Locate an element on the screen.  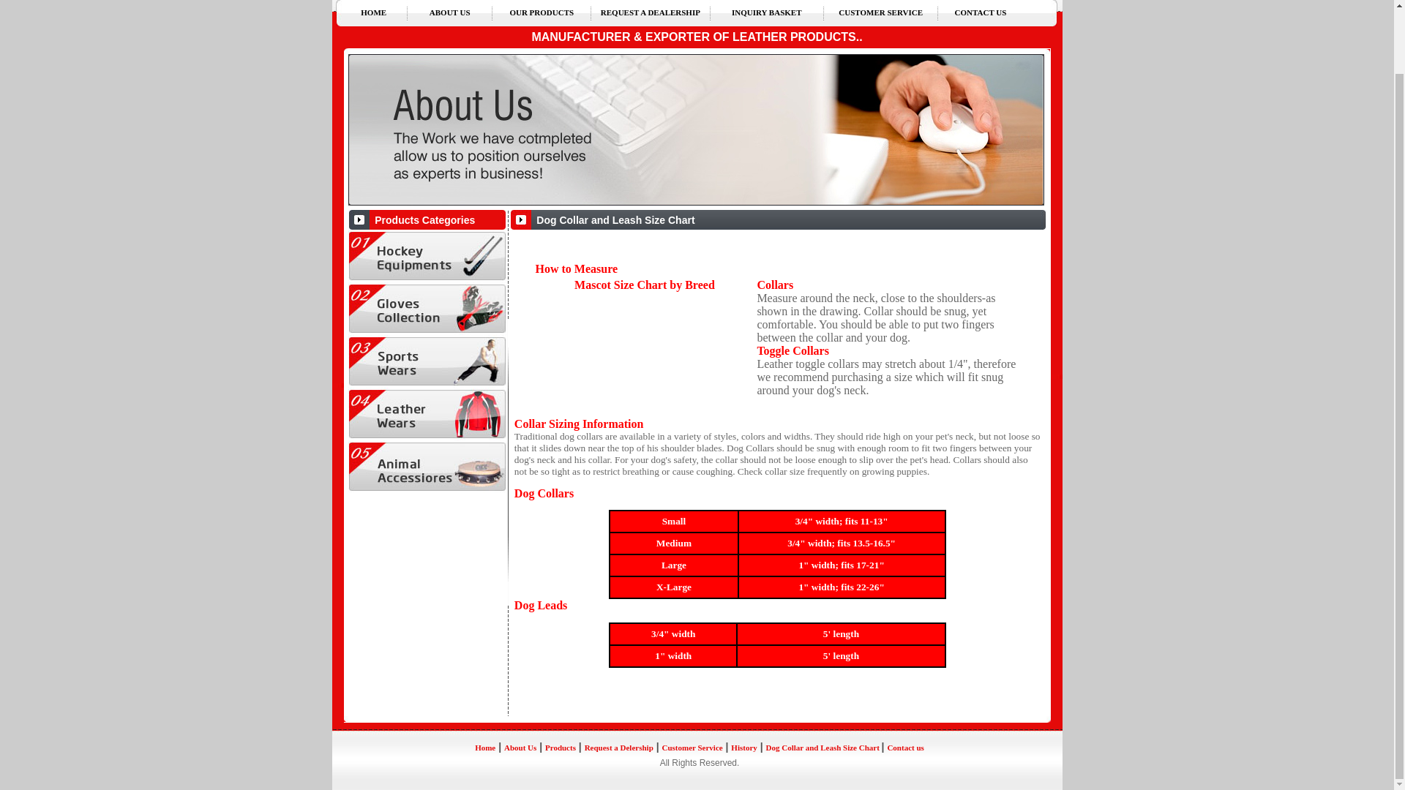
OUR PRODUCTS is located at coordinates (541, 12).